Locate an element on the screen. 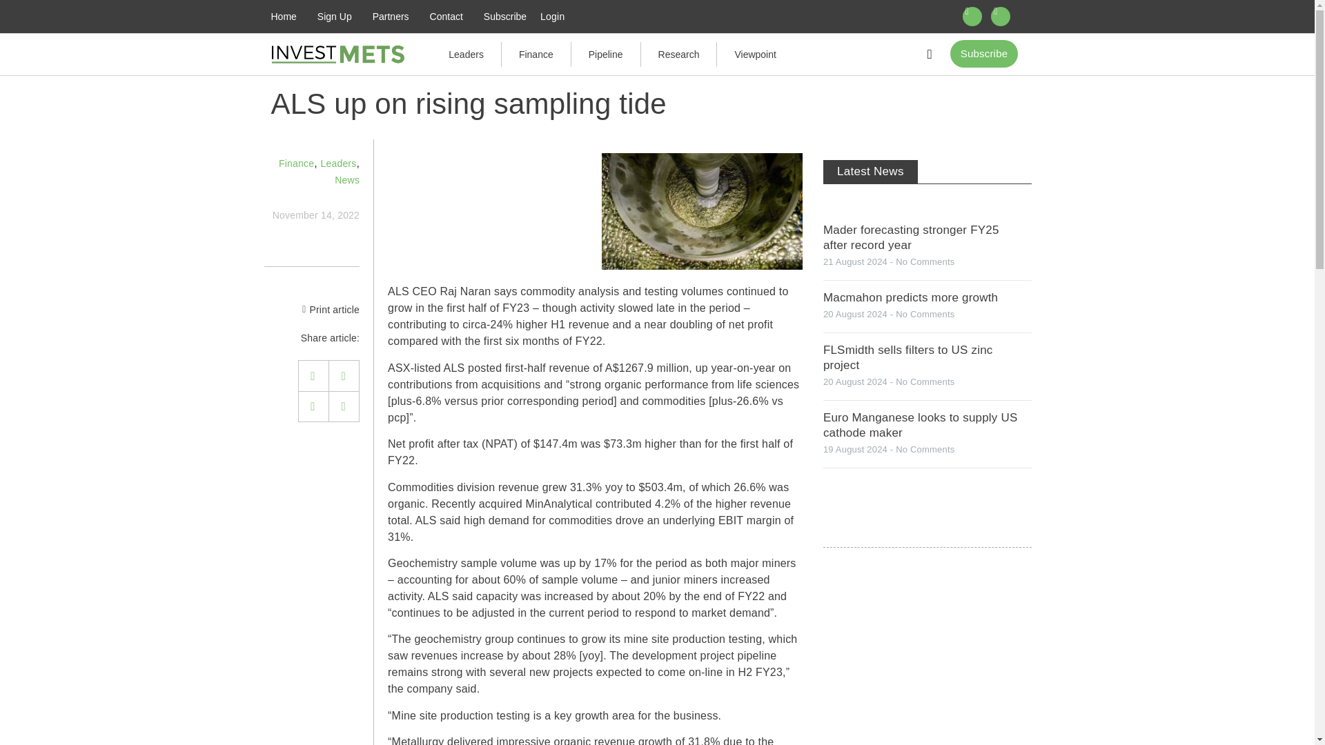 Image resolution: width=1325 pixels, height=745 pixels. News is located at coordinates (346, 179).